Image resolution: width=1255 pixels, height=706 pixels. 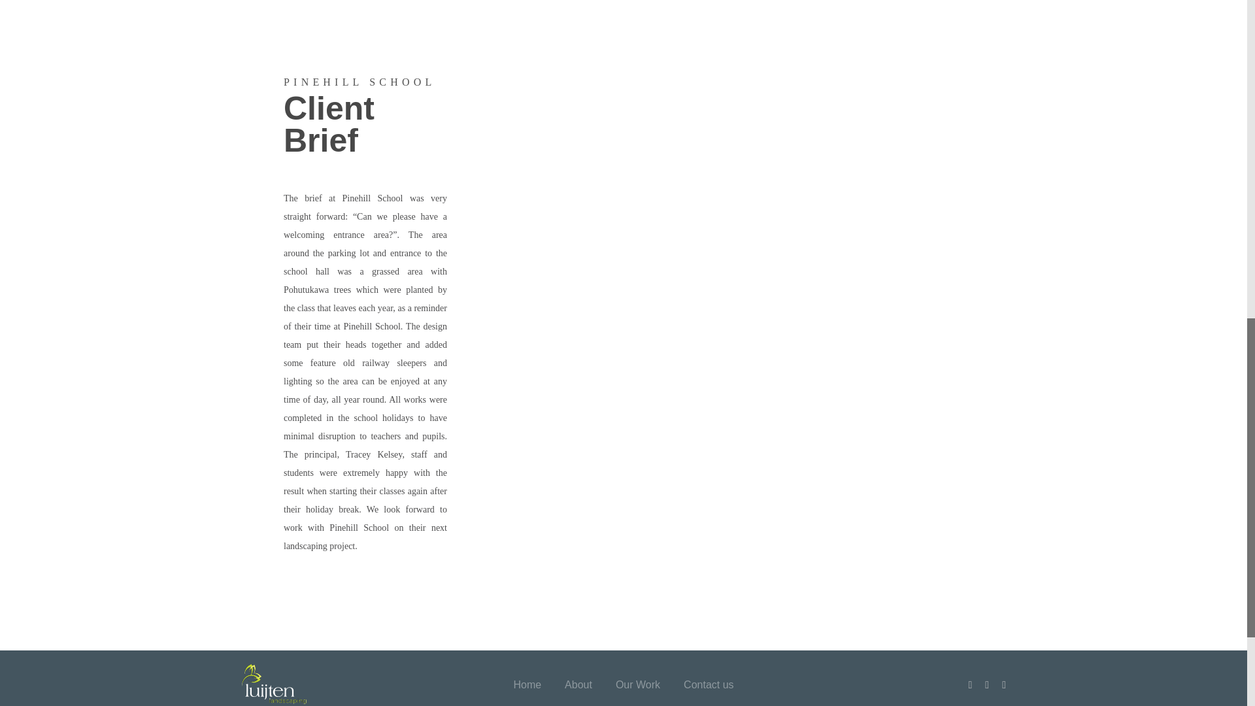 I want to click on About, so click(x=578, y=684).